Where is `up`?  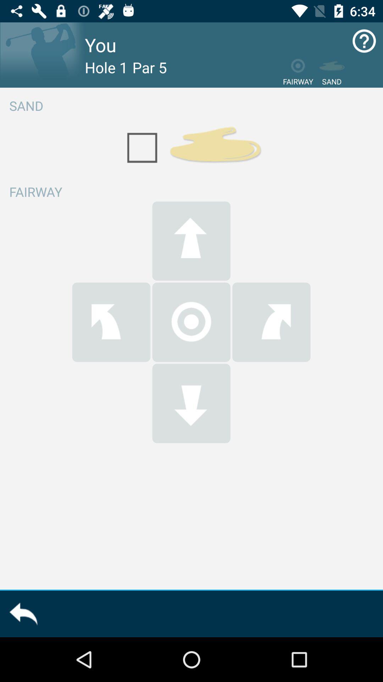 up is located at coordinates (191, 241).